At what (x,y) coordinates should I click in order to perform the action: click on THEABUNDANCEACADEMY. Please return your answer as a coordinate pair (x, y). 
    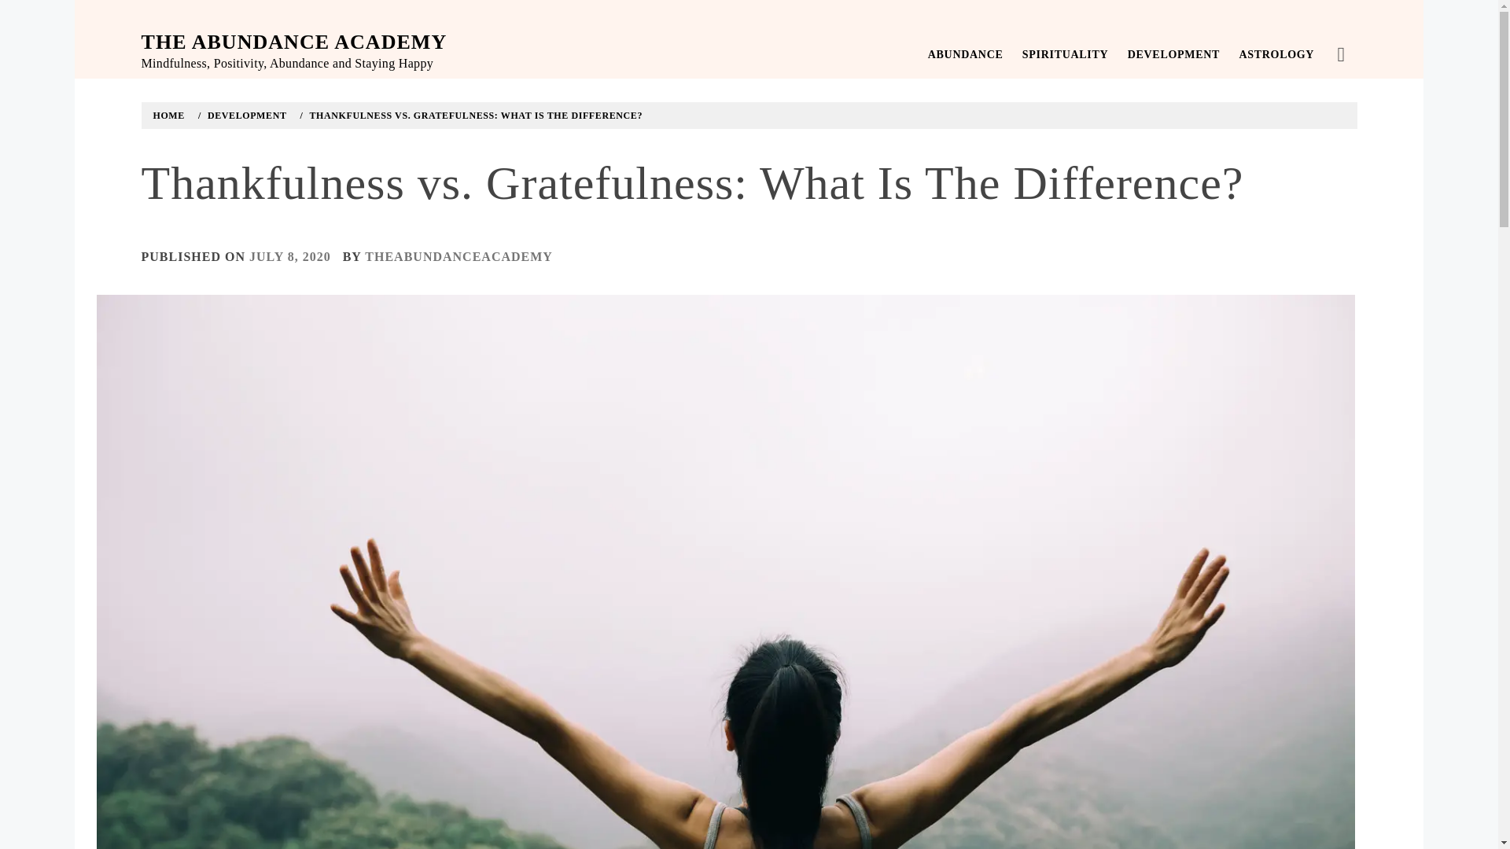
    Looking at the image, I should click on (459, 256).